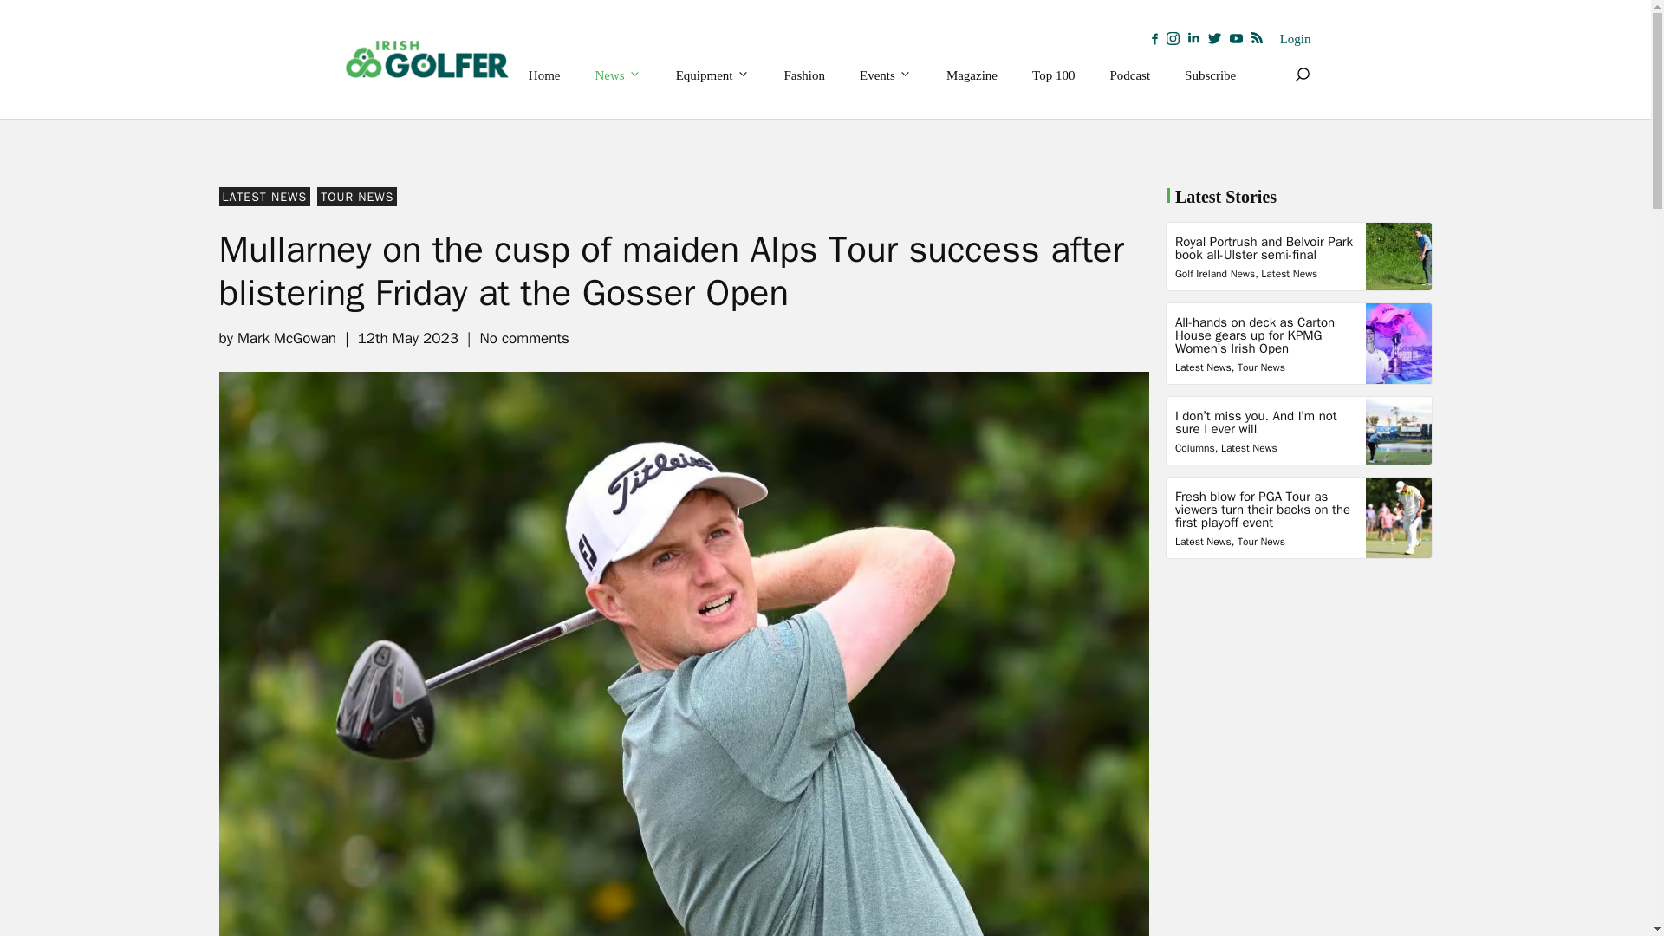  I want to click on Podcast, so click(1129, 75).